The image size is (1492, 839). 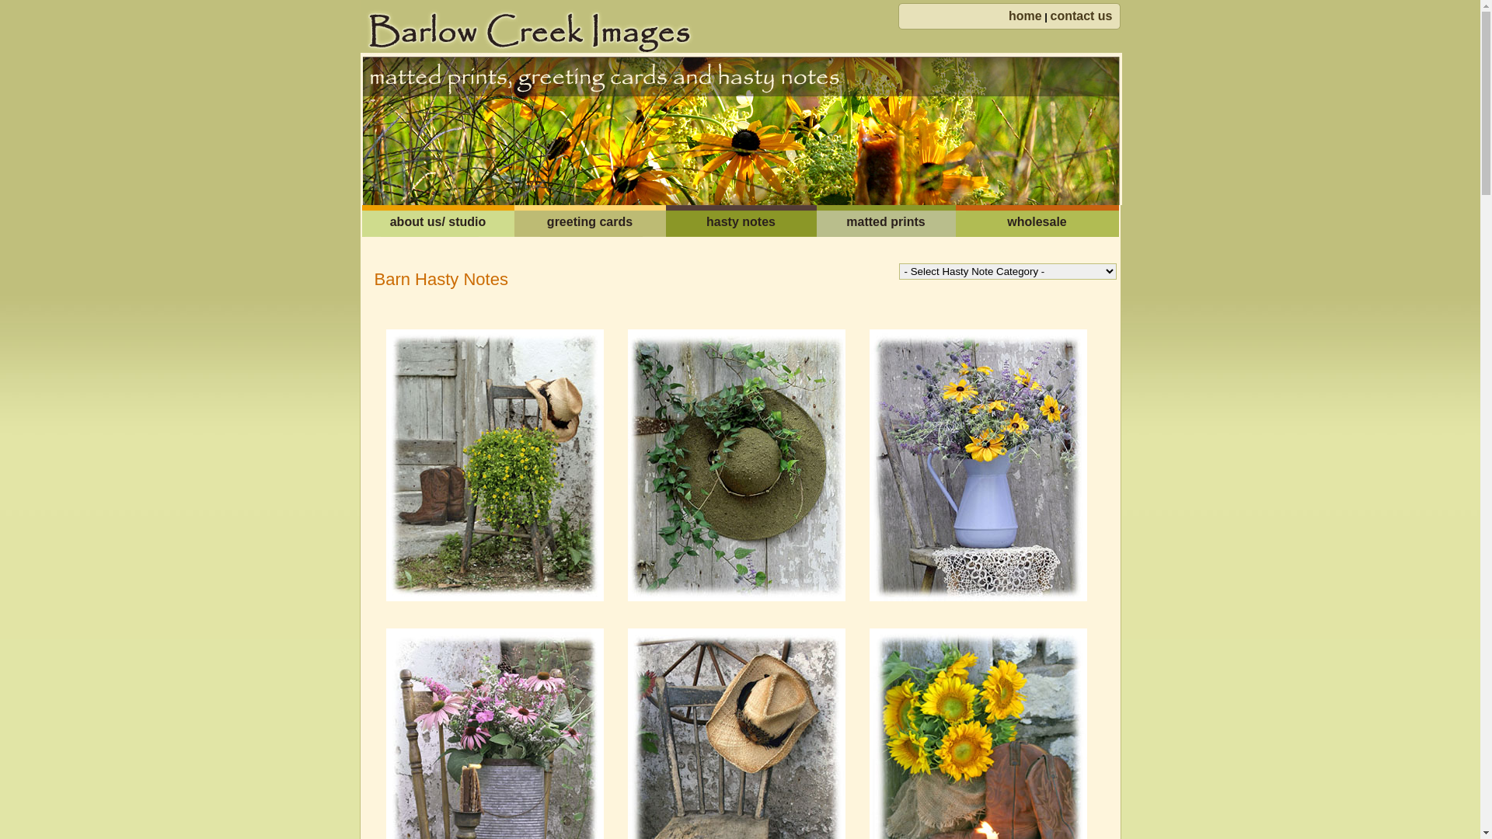 I want to click on about us/ studio, so click(x=438, y=221).